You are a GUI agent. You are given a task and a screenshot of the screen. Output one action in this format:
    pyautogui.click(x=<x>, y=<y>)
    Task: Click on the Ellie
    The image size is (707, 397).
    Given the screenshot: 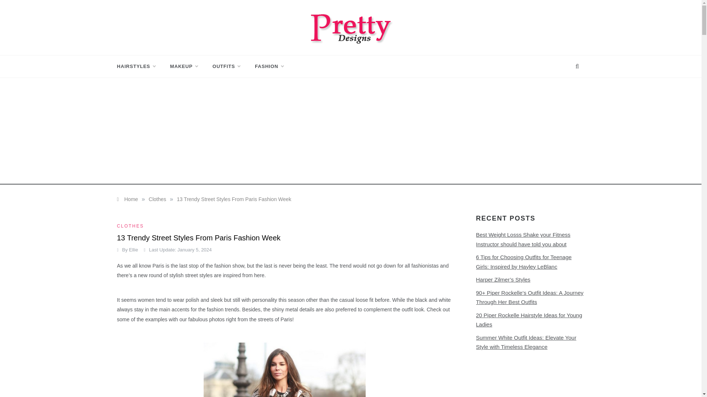 What is the action you would take?
    pyautogui.click(x=133, y=249)
    